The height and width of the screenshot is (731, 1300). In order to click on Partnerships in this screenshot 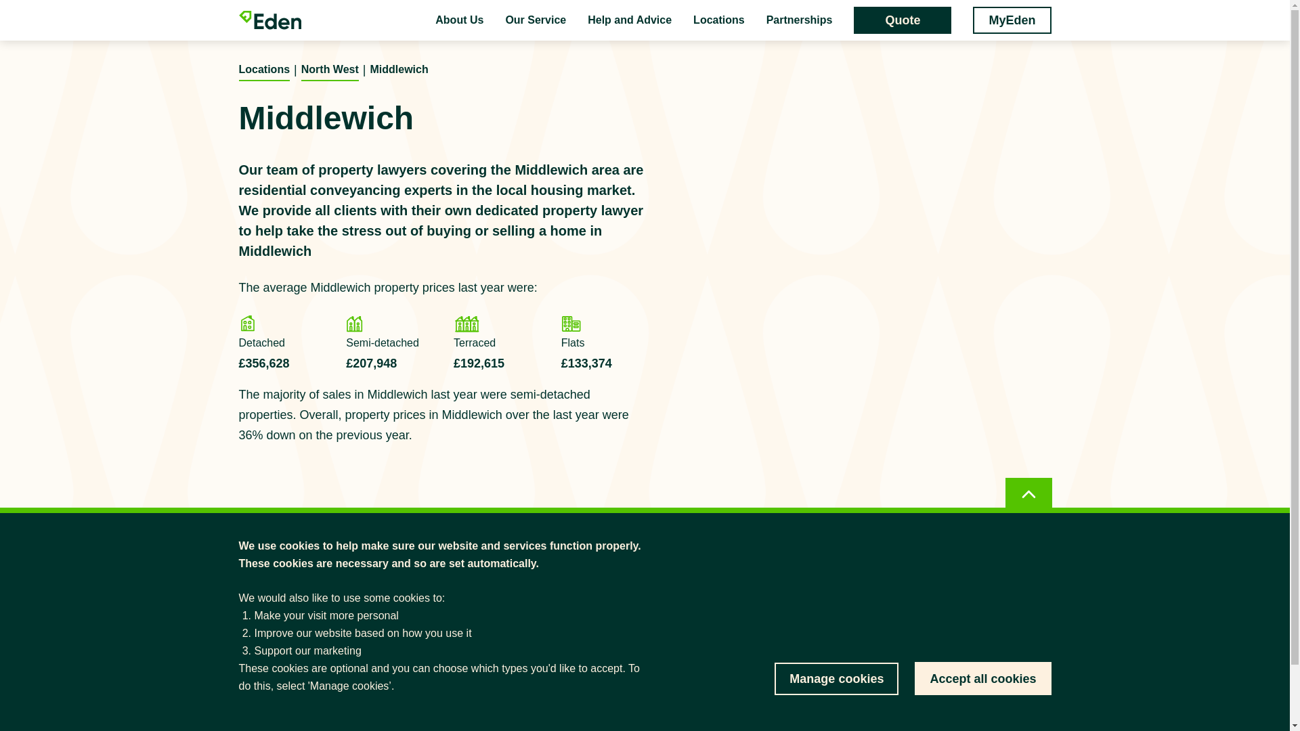, I will do `click(800, 20)`.